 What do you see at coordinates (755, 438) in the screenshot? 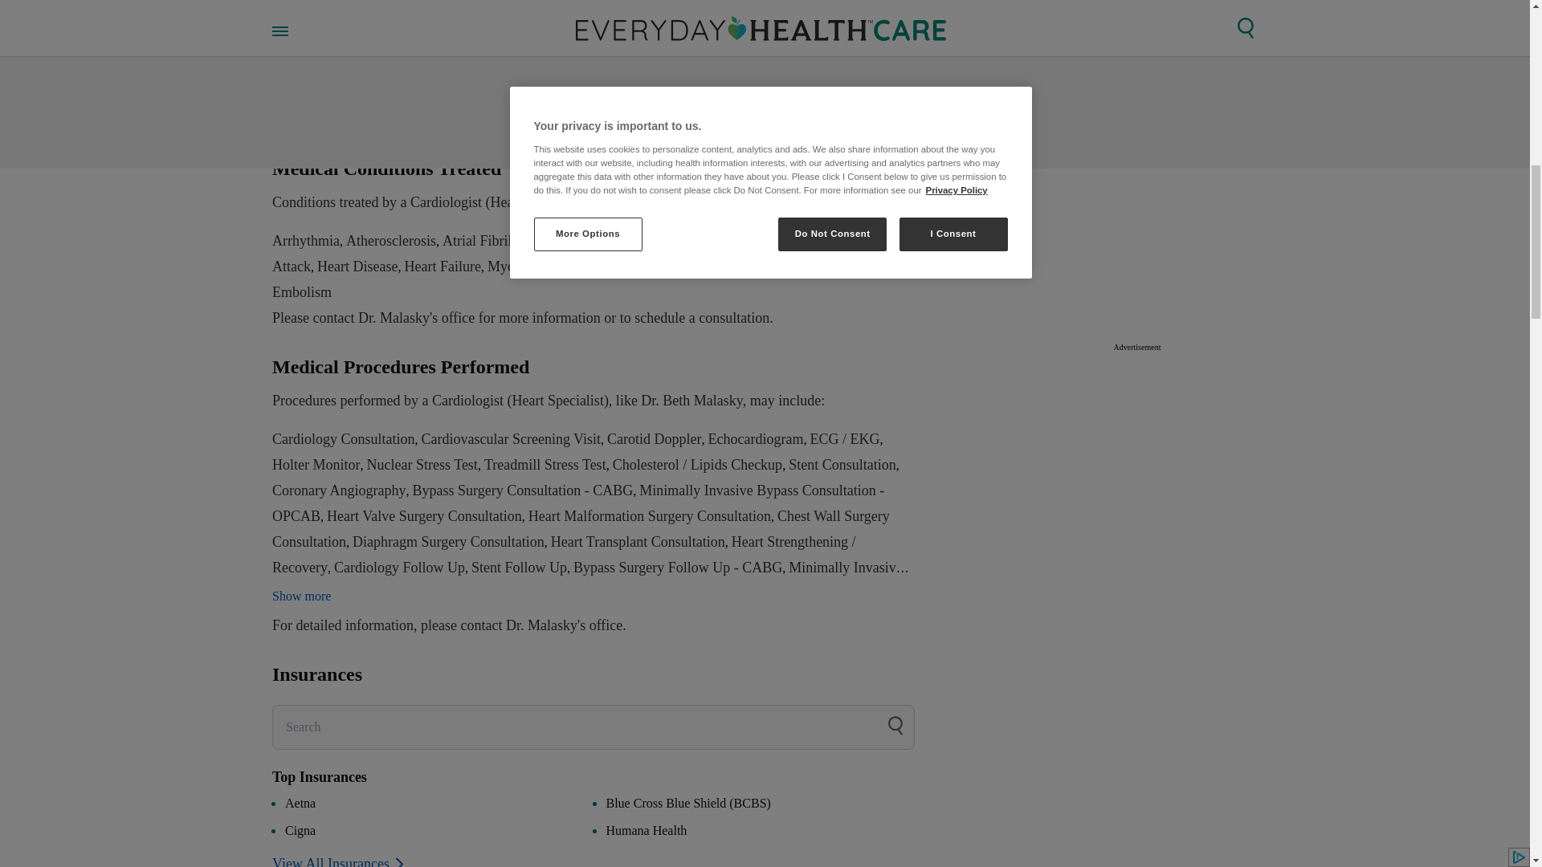
I see `Echocardiogram` at bounding box center [755, 438].